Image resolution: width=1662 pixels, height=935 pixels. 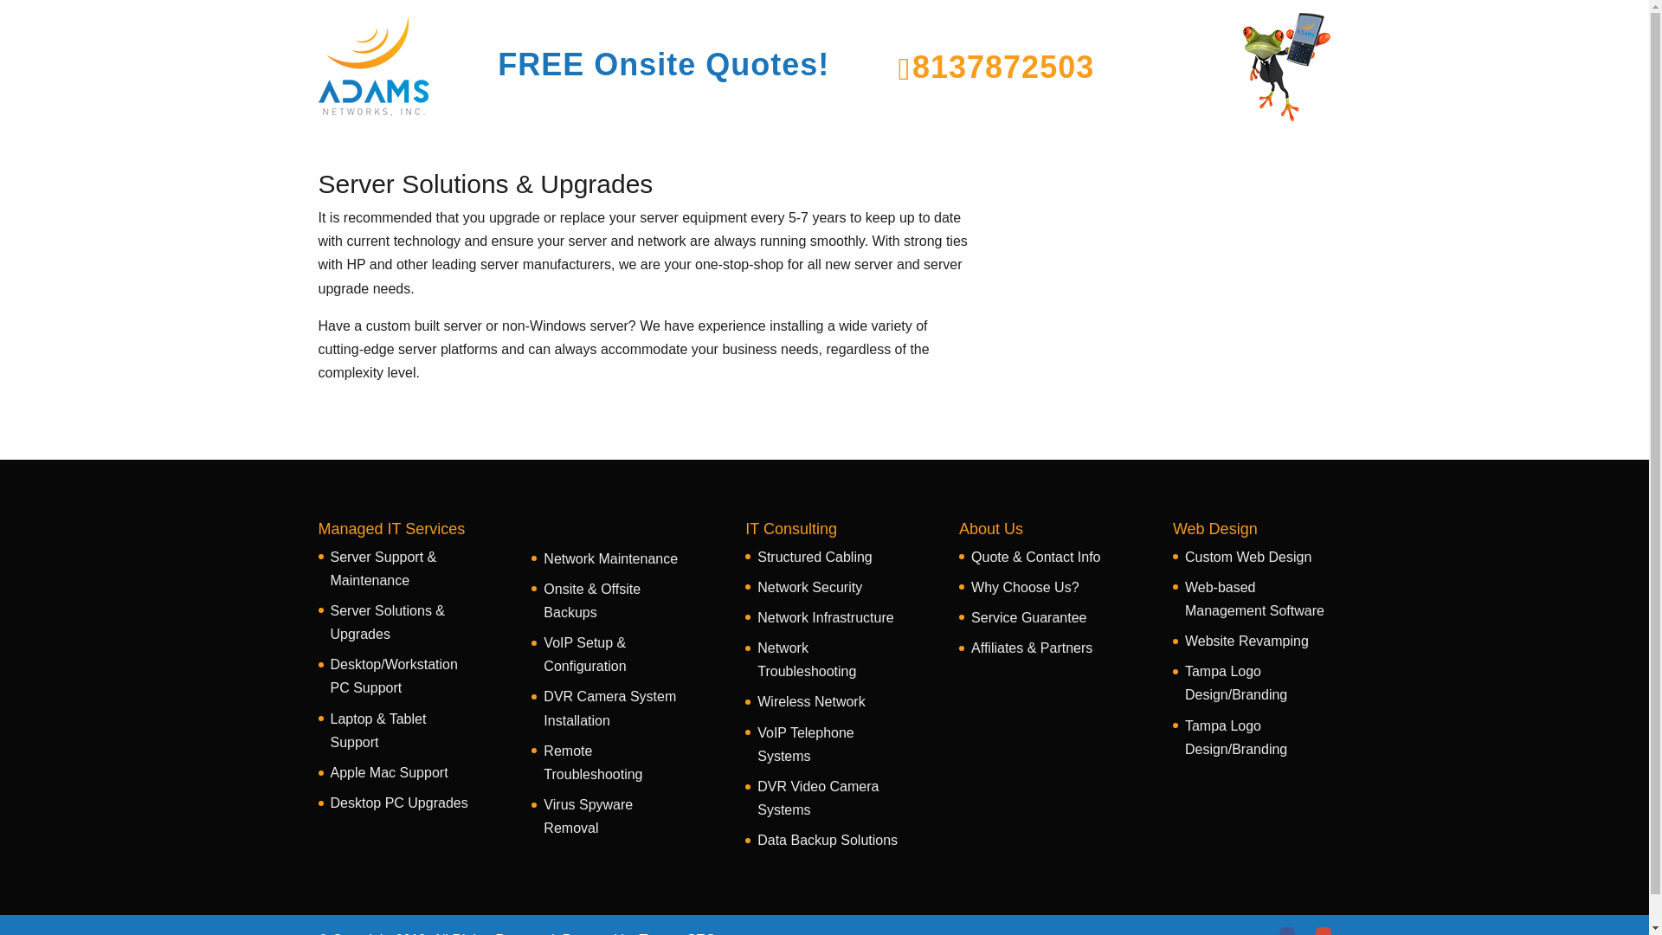 I want to click on IT CONSULTING, so click(x=711, y=74).